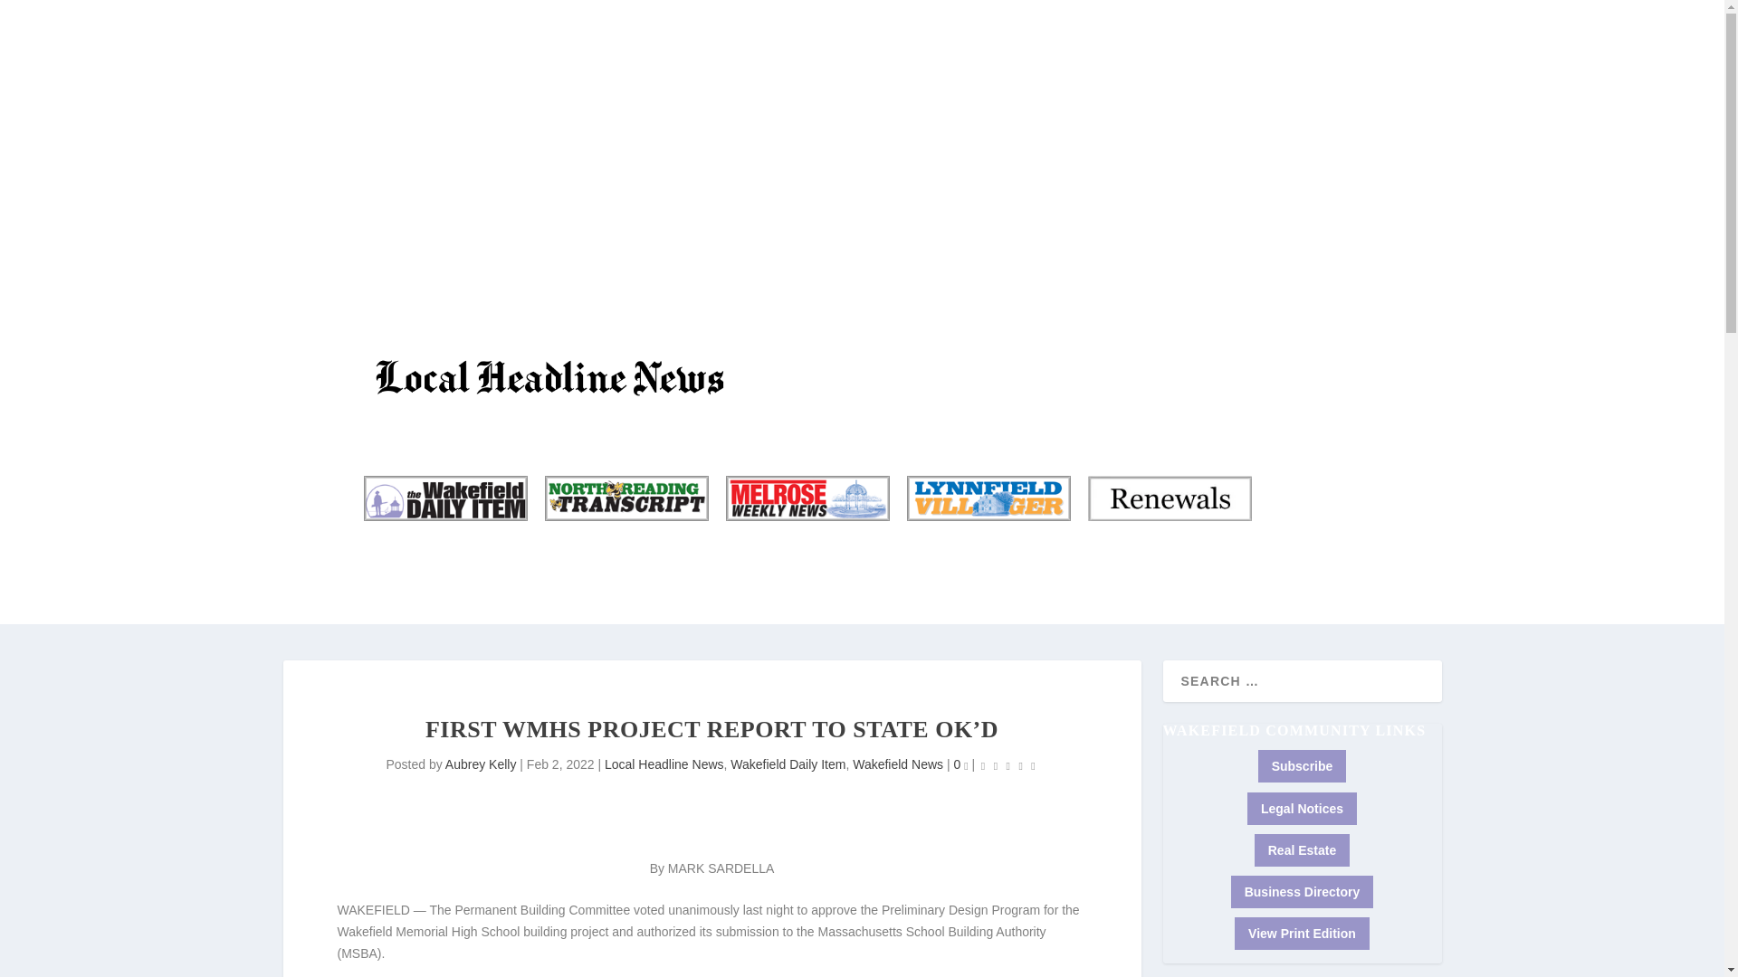 The image size is (1738, 977). I want to click on Subscribe, so click(401, 112).